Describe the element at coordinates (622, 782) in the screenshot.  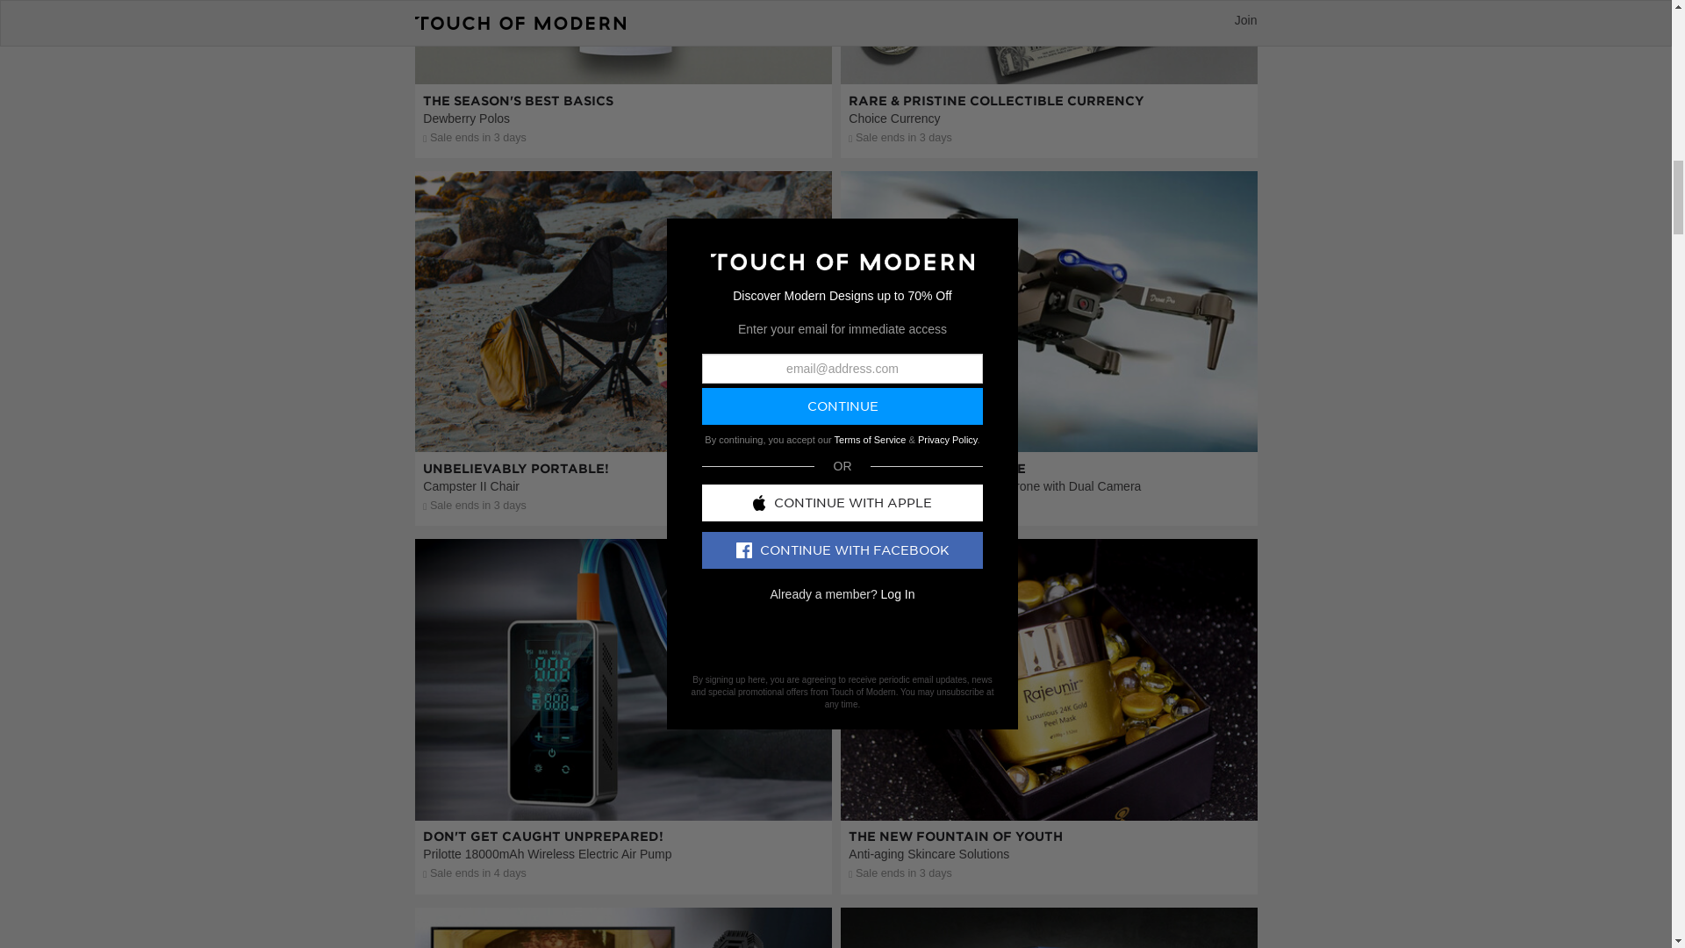
I see `Don't Get Caught Unprepared!` at that location.